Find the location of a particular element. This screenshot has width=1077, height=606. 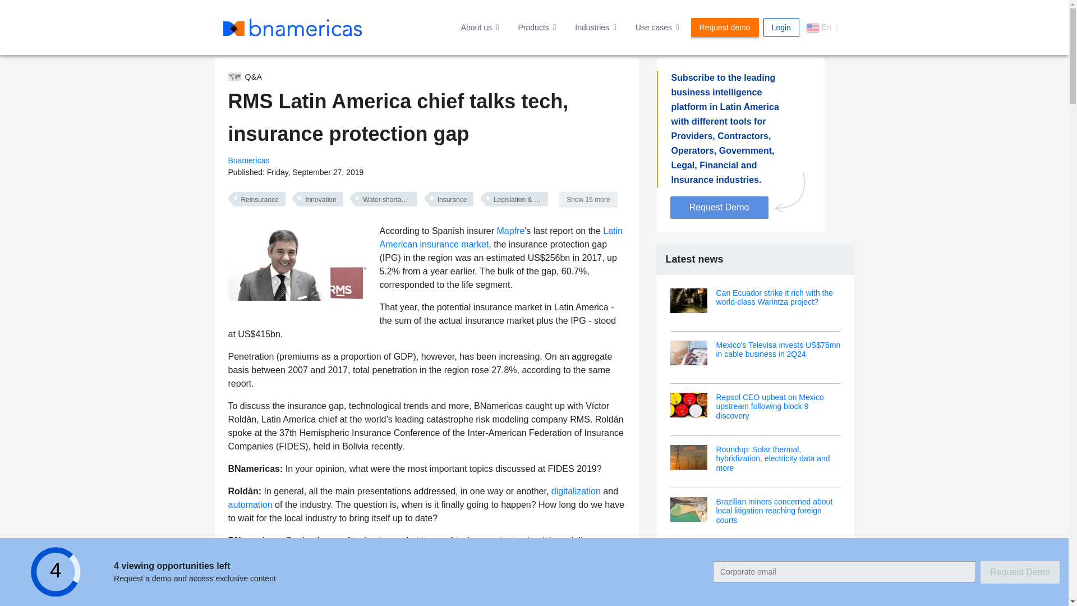

Use cases is located at coordinates (657, 27).